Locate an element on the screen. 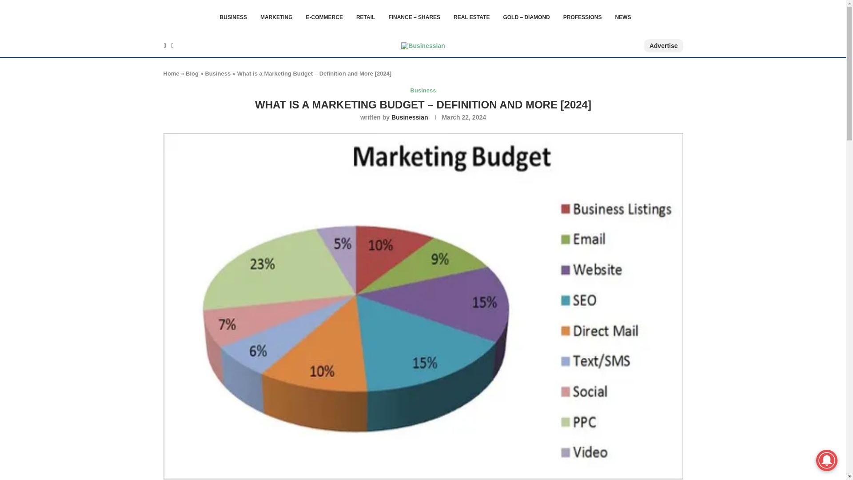  PROFESSIONS is located at coordinates (582, 17).